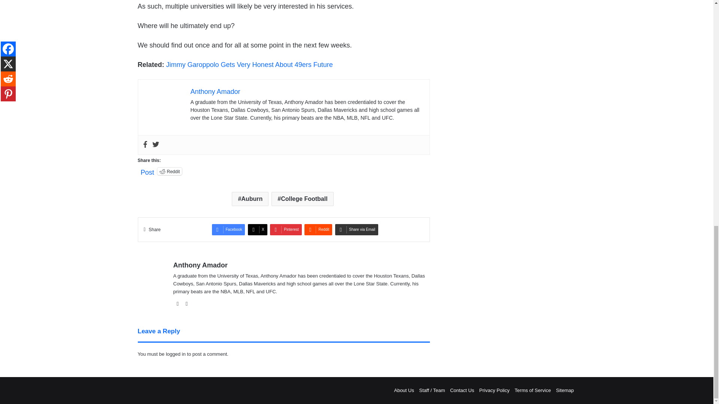  What do you see at coordinates (215, 91) in the screenshot?
I see `Anthony Amador` at bounding box center [215, 91].